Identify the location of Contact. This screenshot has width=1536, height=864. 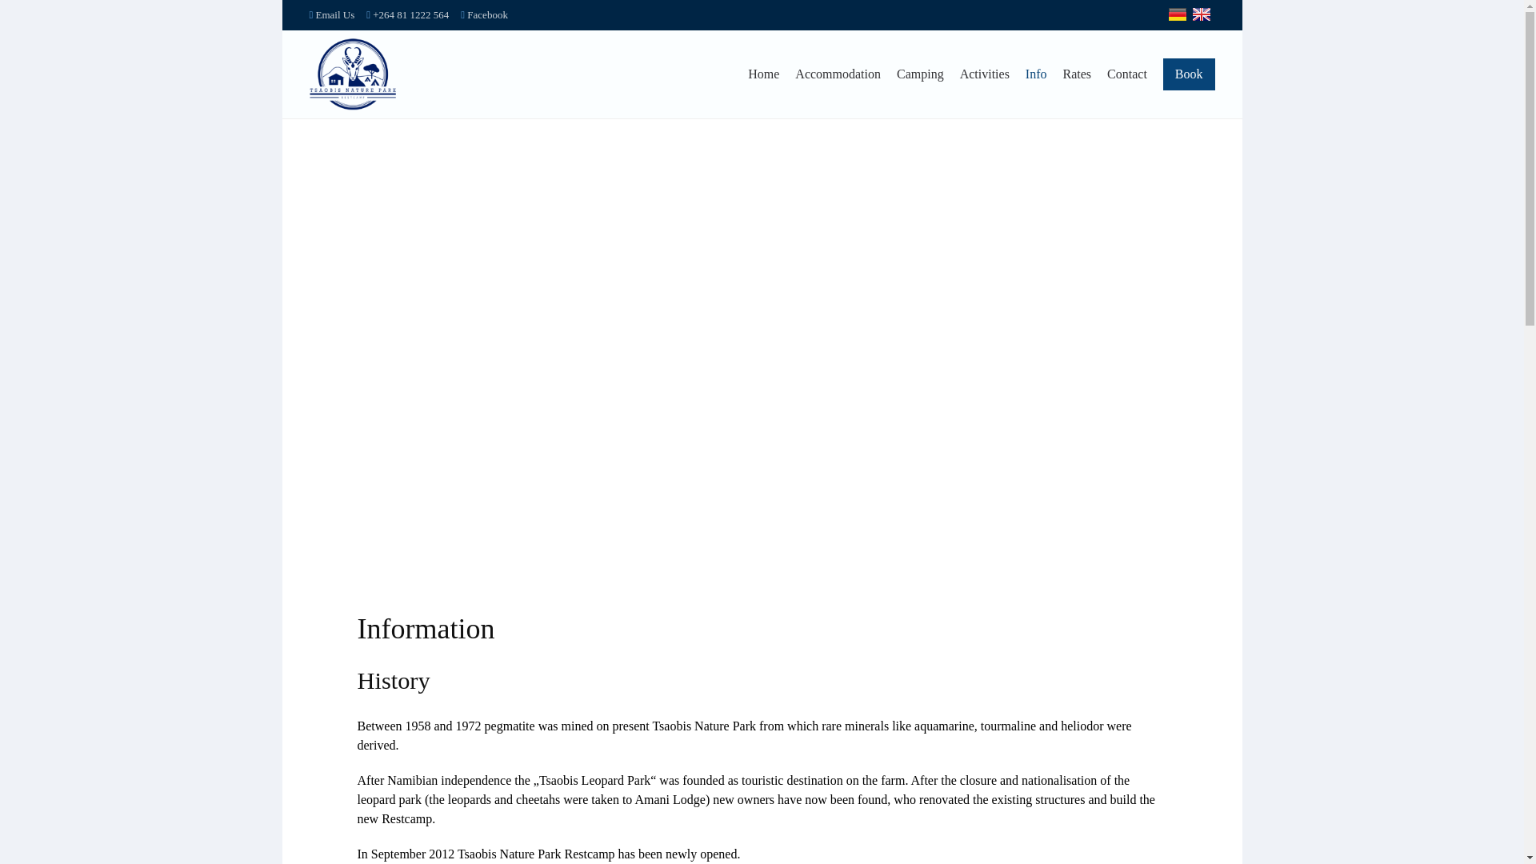
(1127, 74).